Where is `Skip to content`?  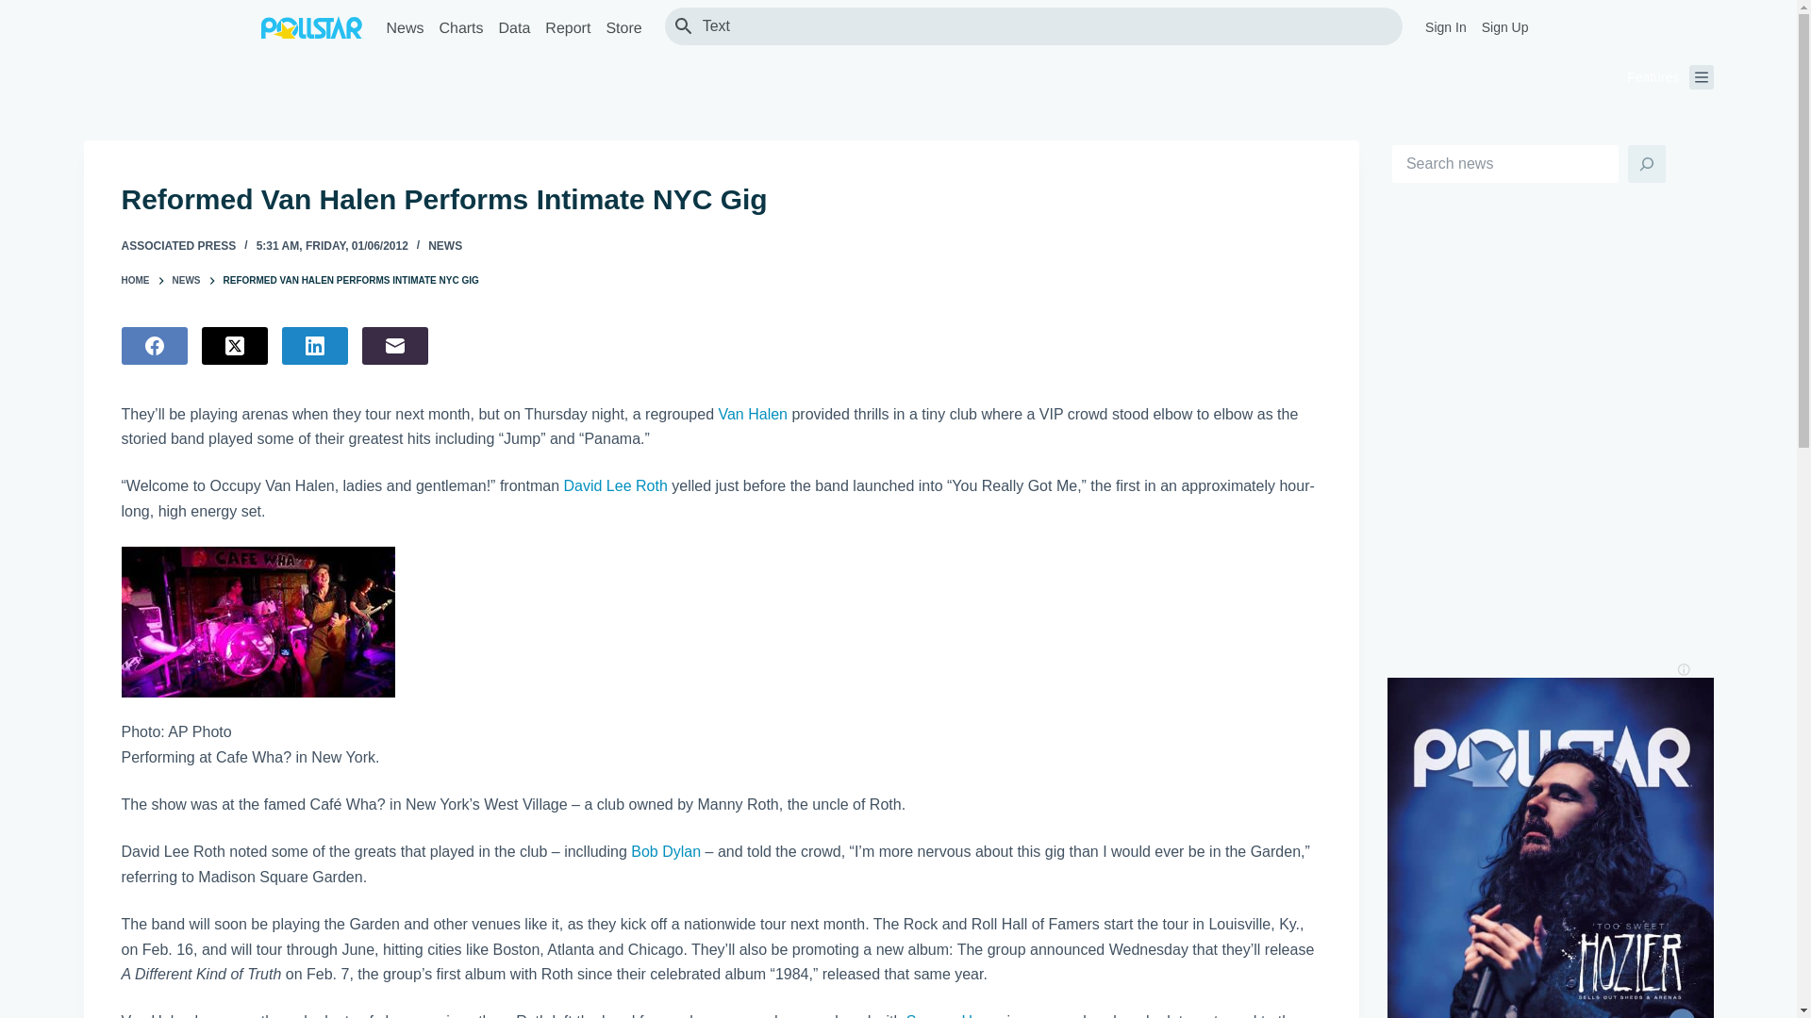 Skip to content is located at coordinates (19, 9).